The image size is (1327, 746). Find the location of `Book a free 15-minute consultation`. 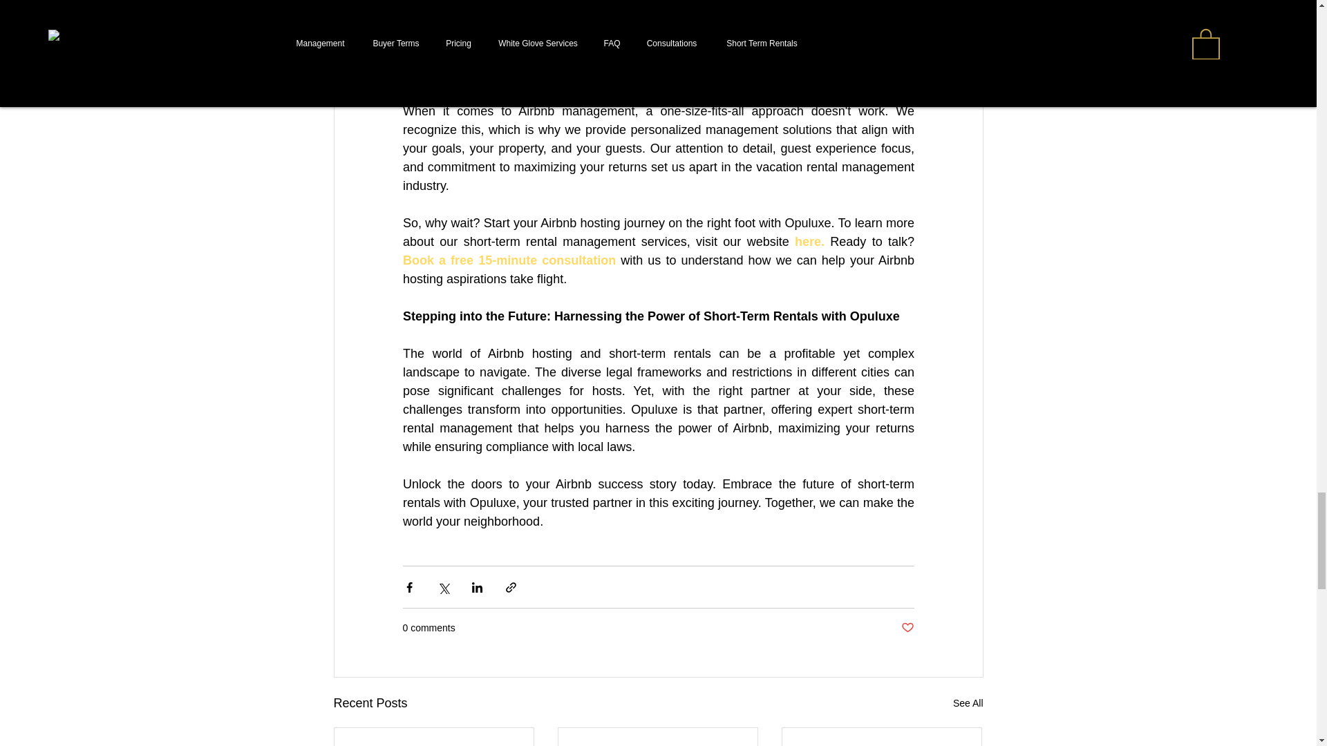

Book a free 15-minute consultation is located at coordinates (509, 260).